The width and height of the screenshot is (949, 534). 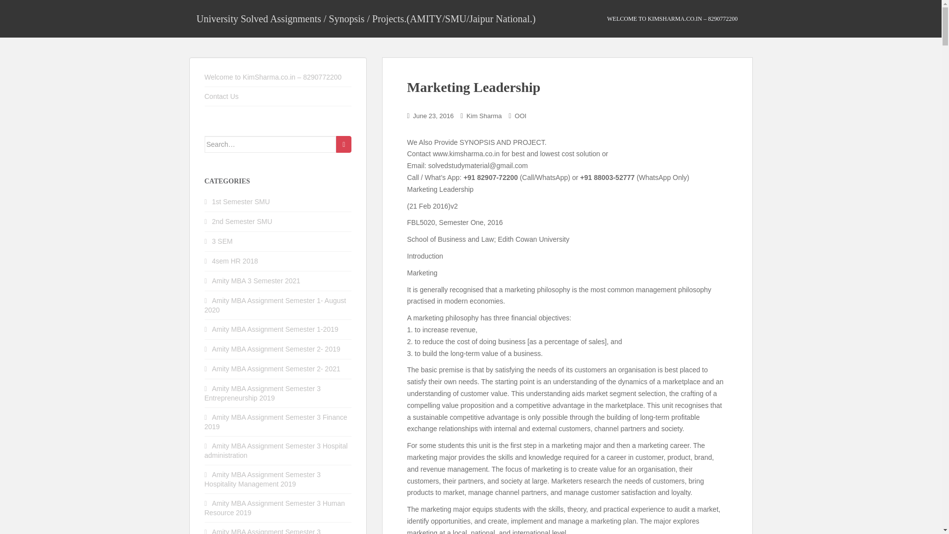 What do you see at coordinates (276, 349) in the screenshot?
I see `Amity MBA Assignment Semester 2- 2019` at bounding box center [276, 349].